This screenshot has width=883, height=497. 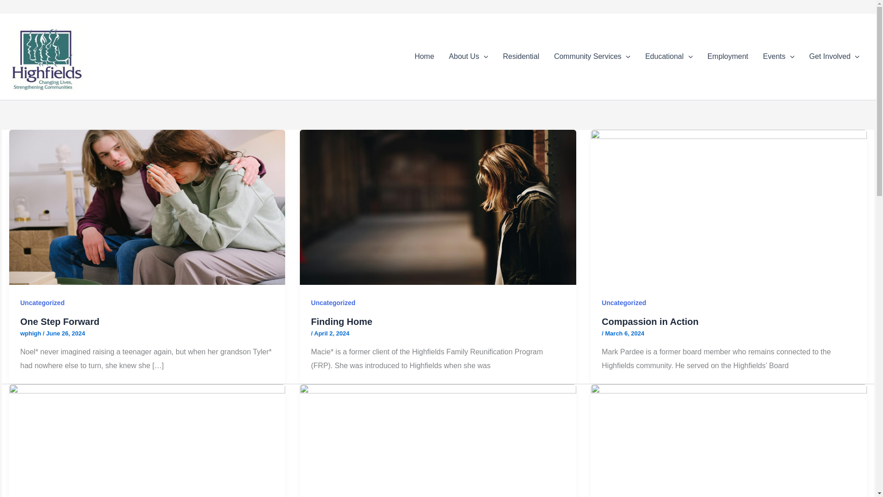 What do you see at coordinates (592, 57) in the screenshot?
I see `Community Services` at bounding box center [592, 57].